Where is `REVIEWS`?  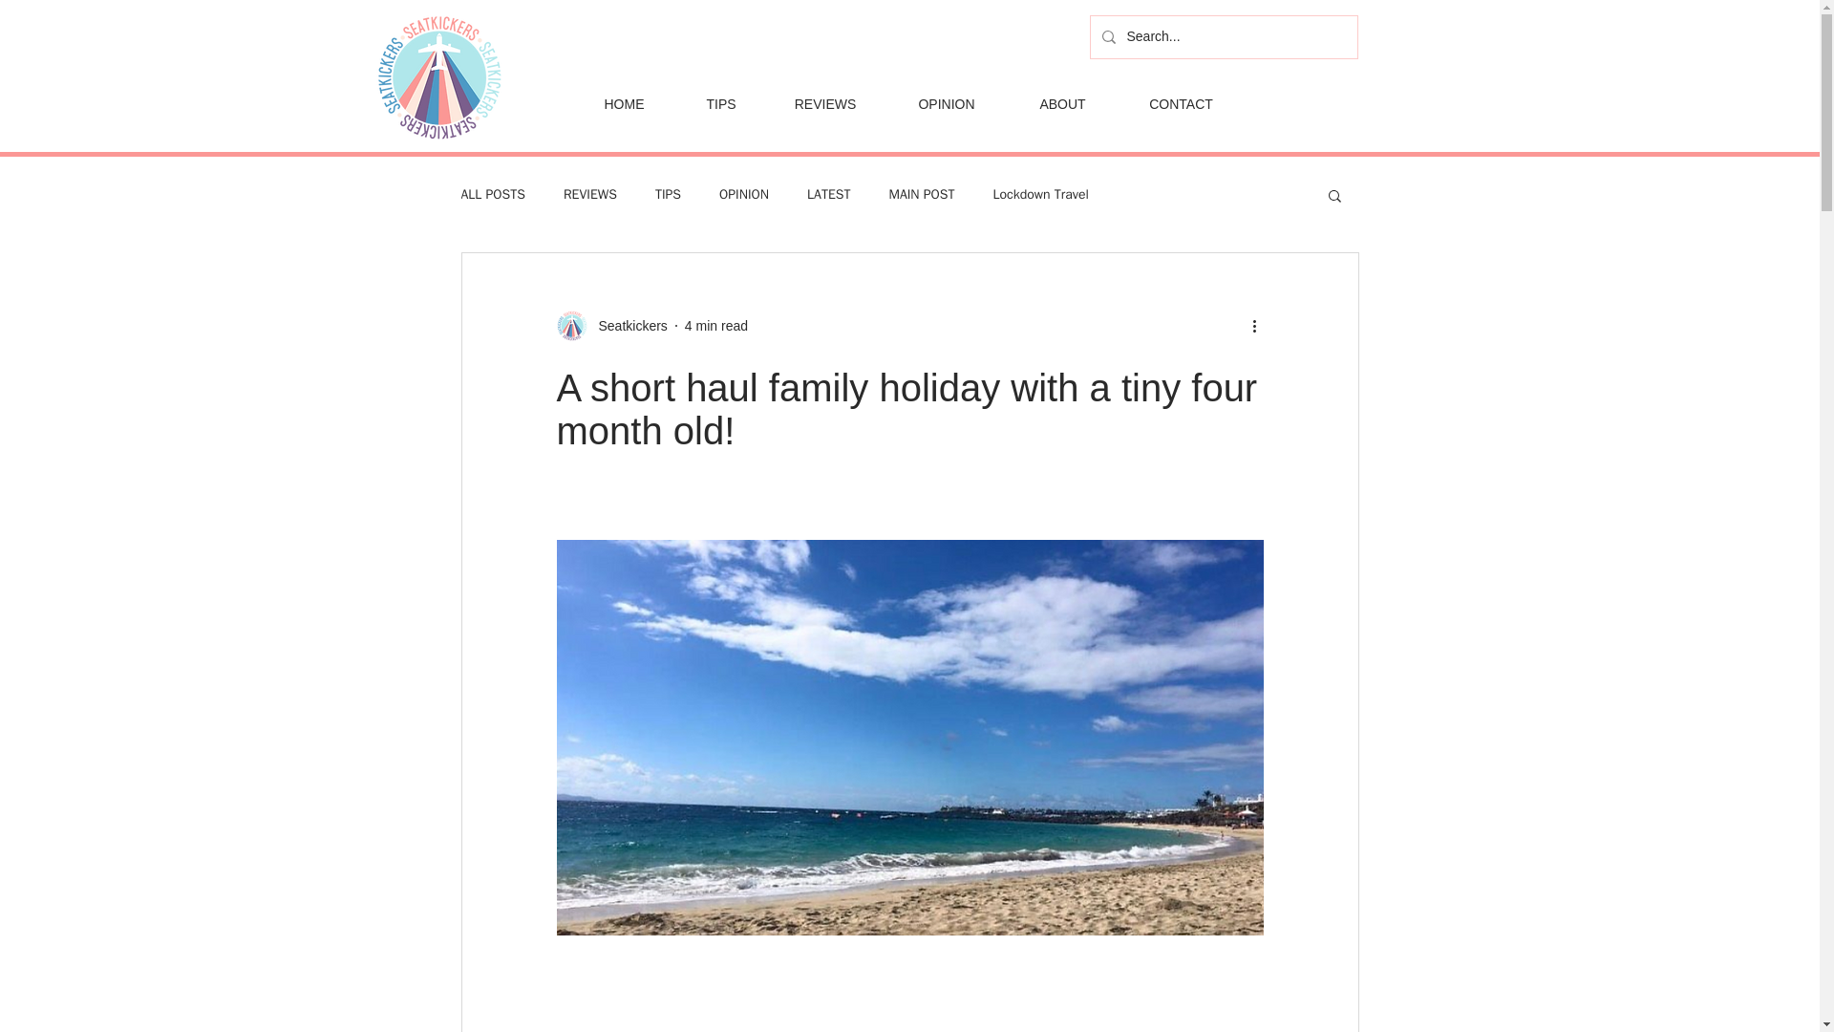 REVIEWS is located at coordinates (589, 195).